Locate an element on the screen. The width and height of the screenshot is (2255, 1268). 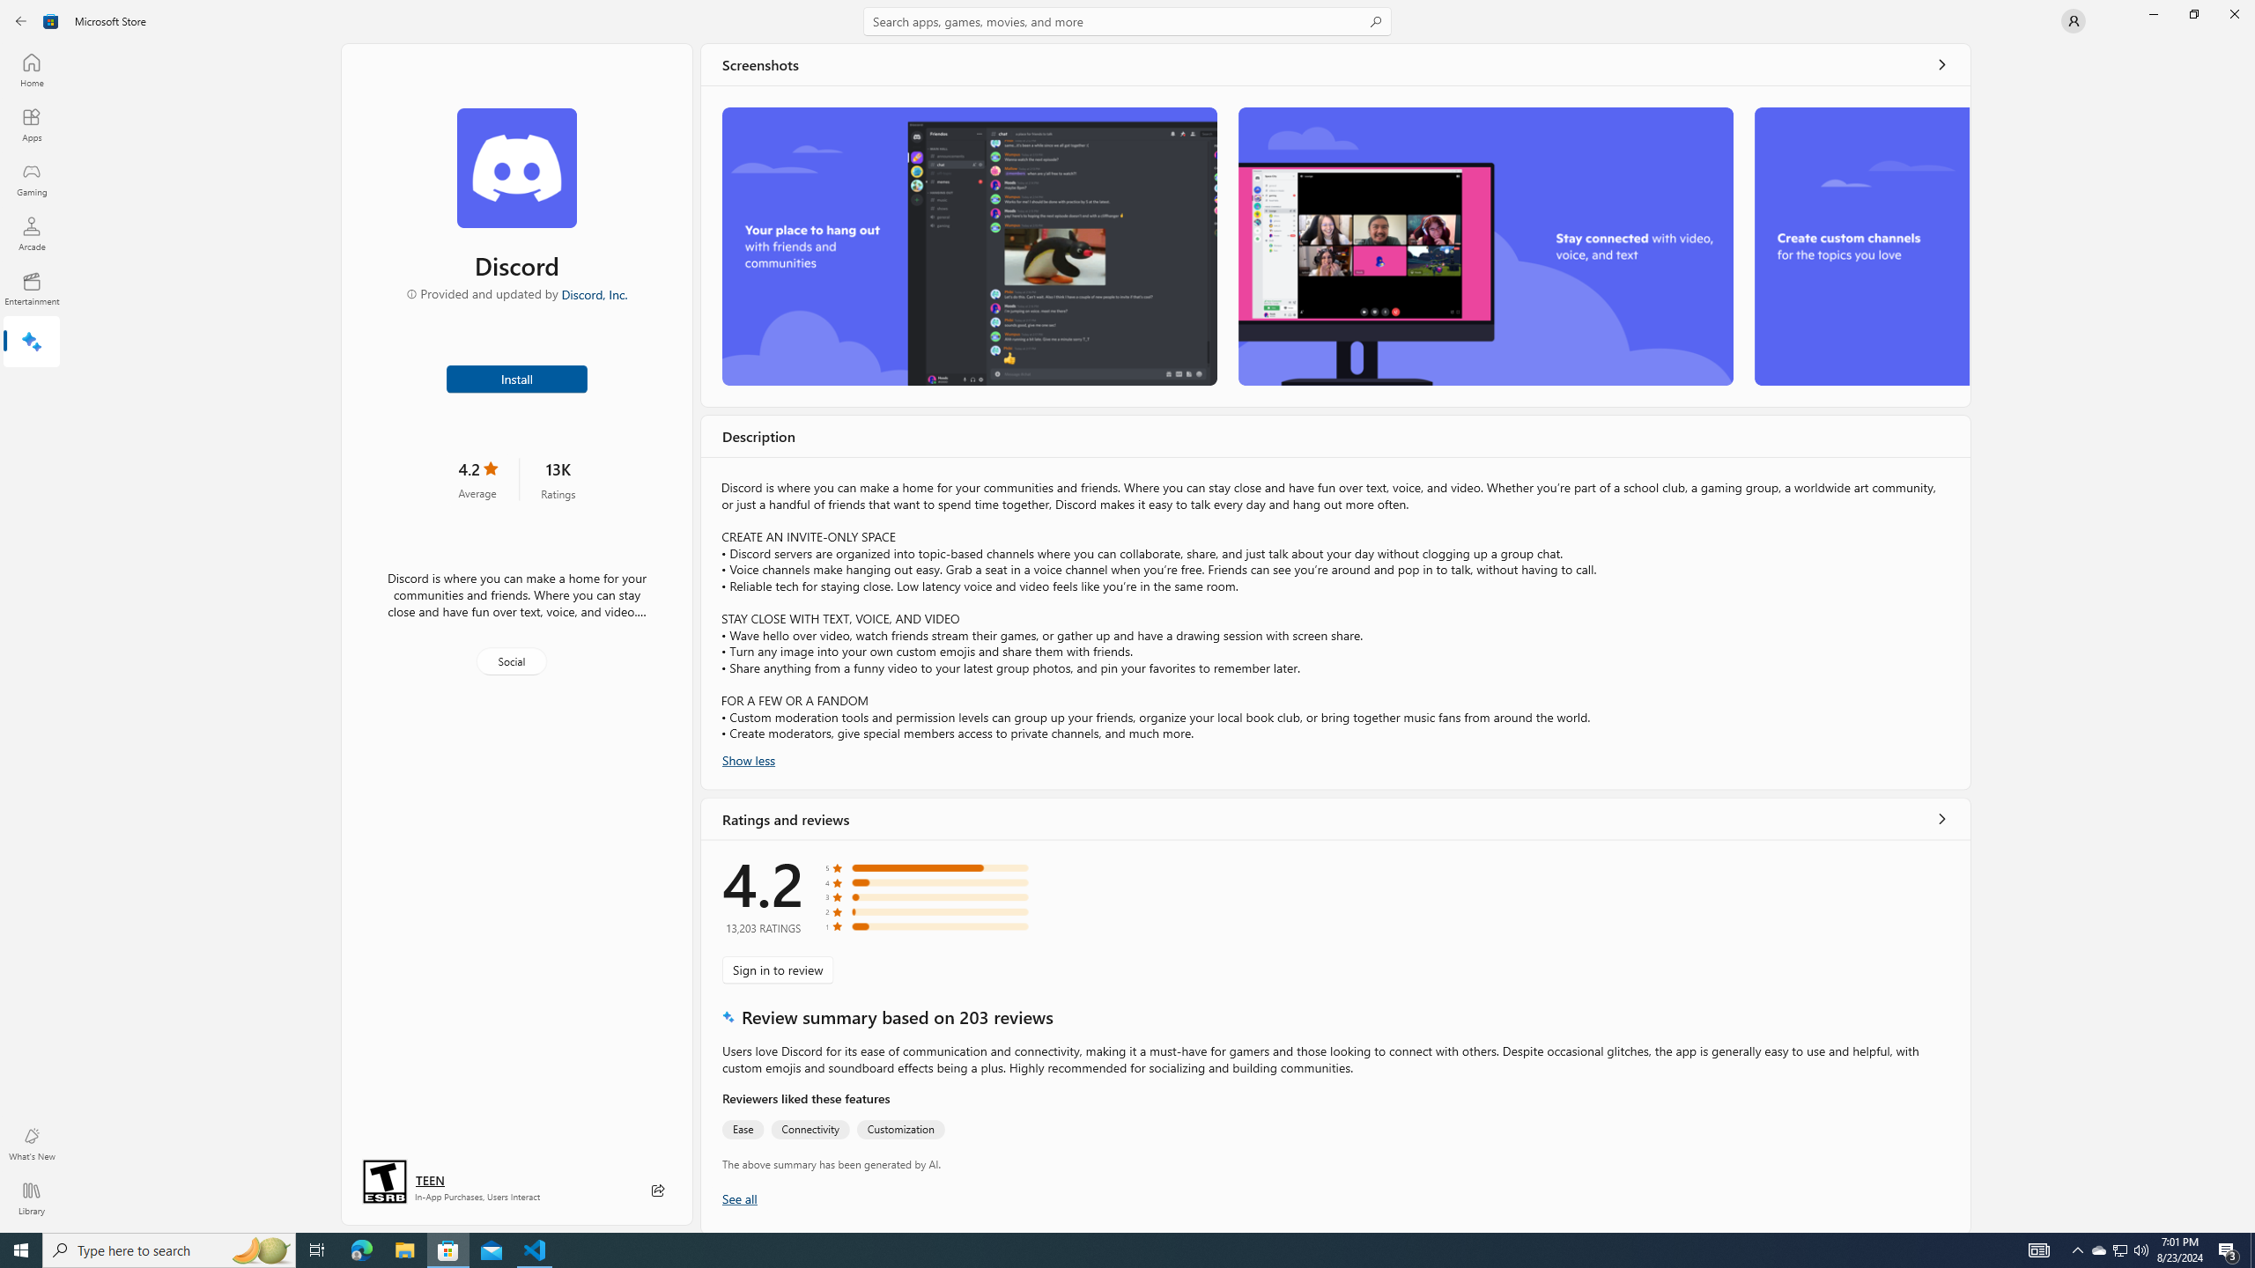
Library is located at coordinates (32, 1198).